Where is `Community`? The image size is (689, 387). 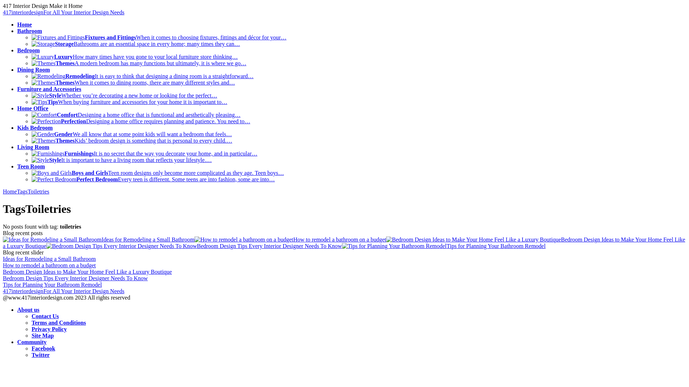 Community is located at coordinates (32, 342).